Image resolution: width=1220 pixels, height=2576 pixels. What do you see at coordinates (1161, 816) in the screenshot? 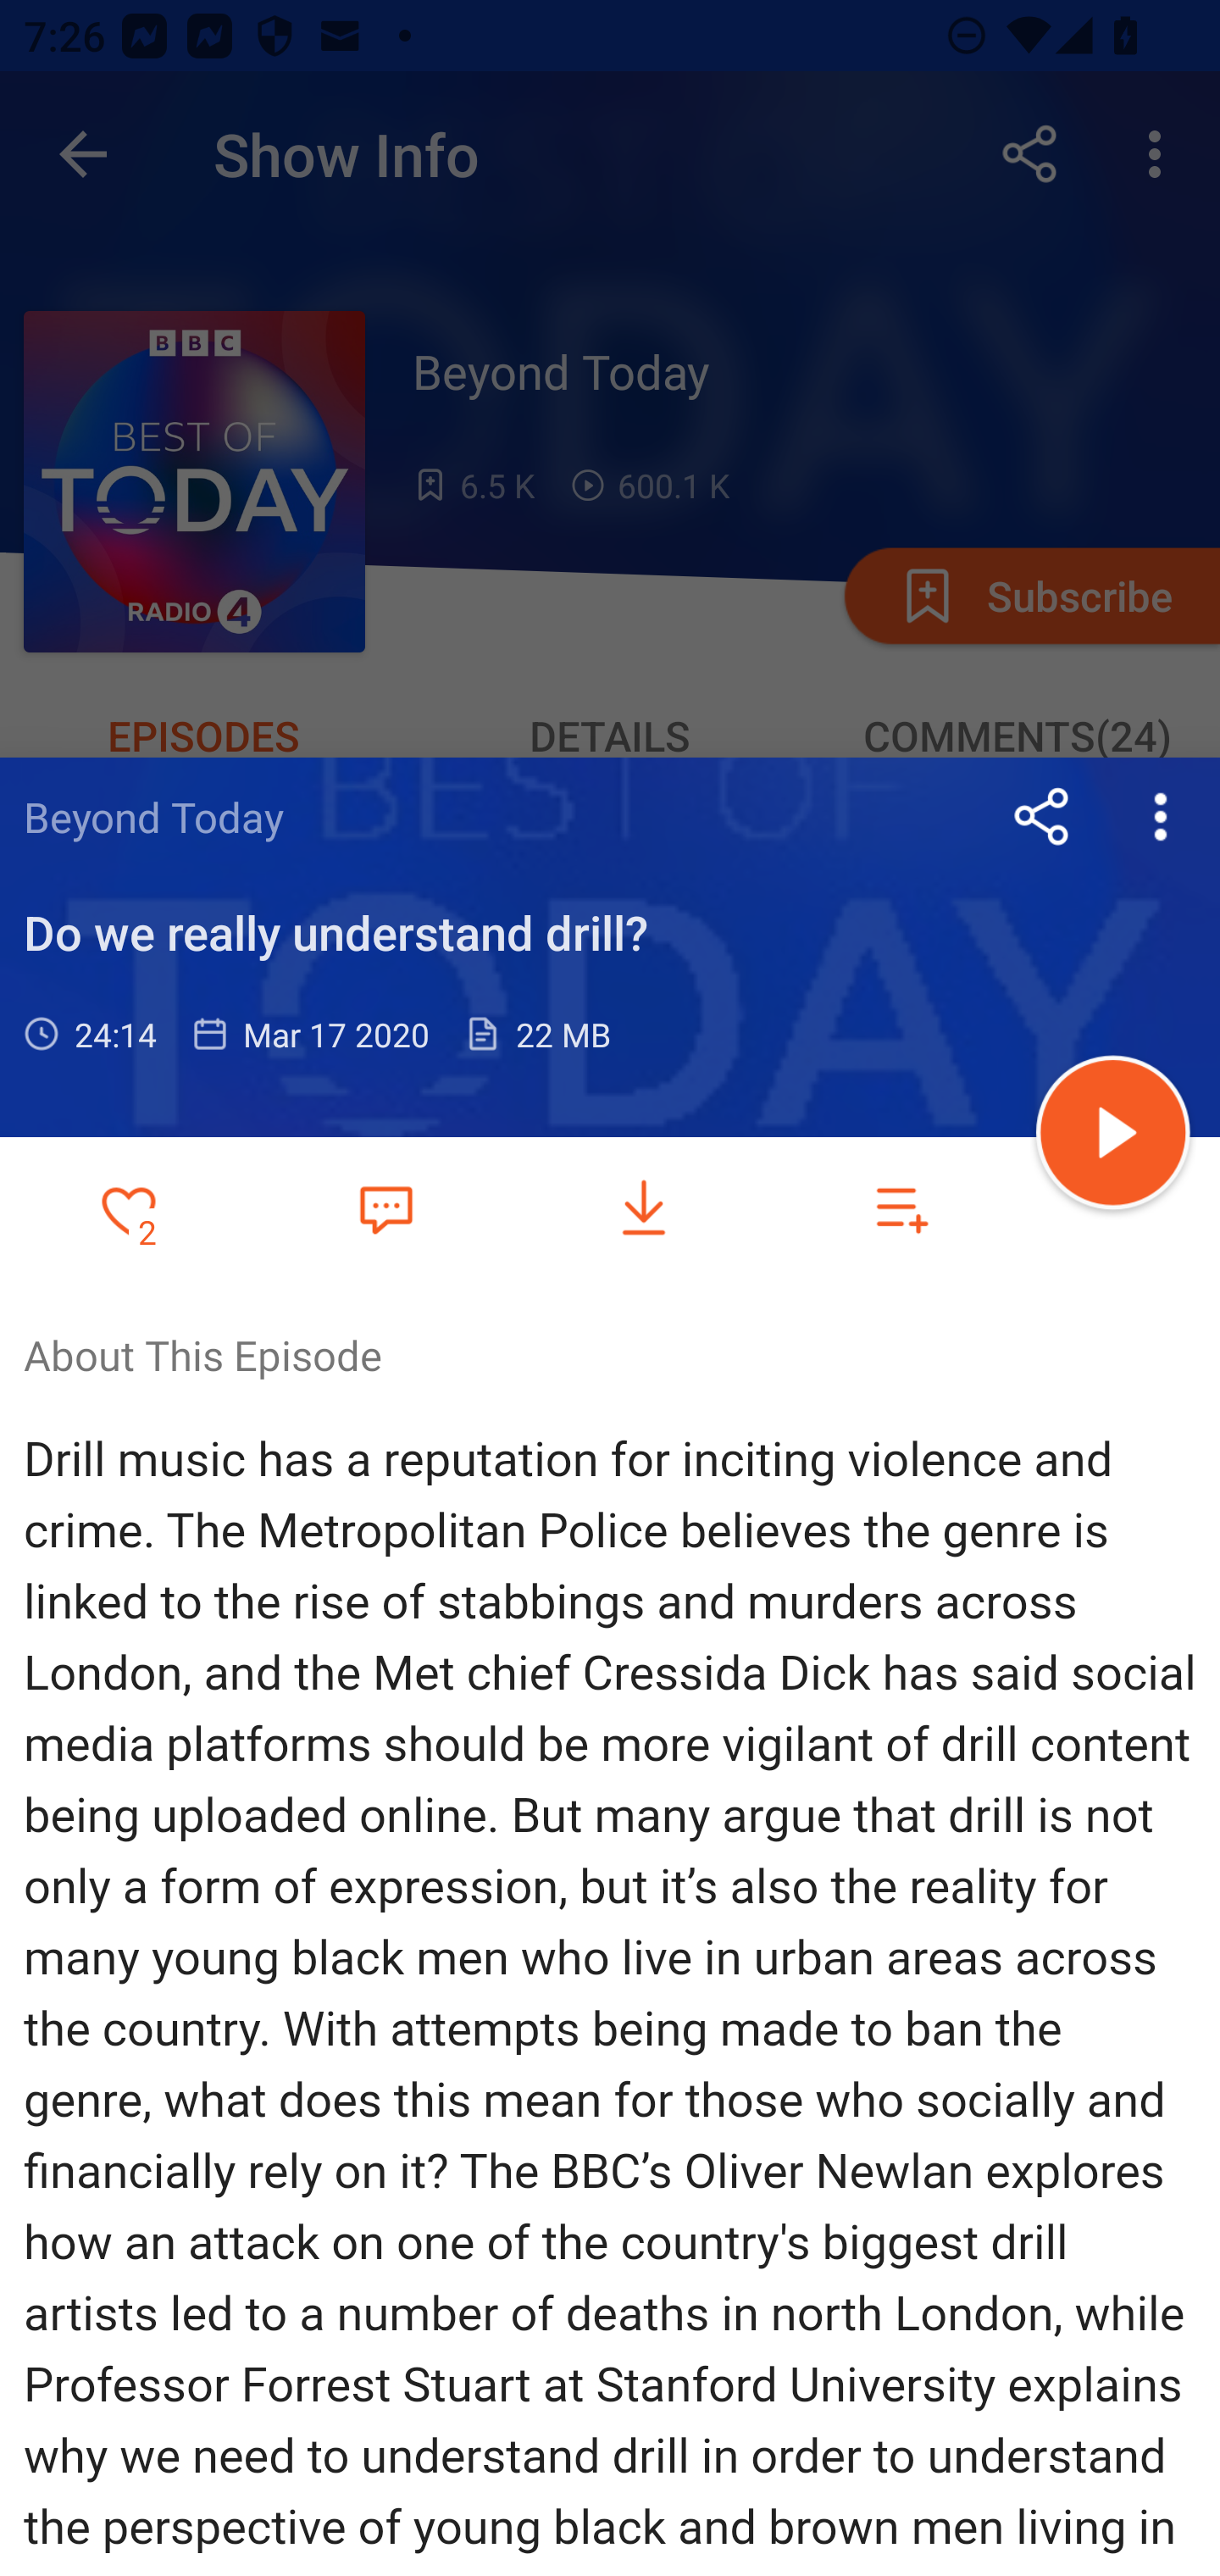
I see `more options` at bounding box center [1161, 816].